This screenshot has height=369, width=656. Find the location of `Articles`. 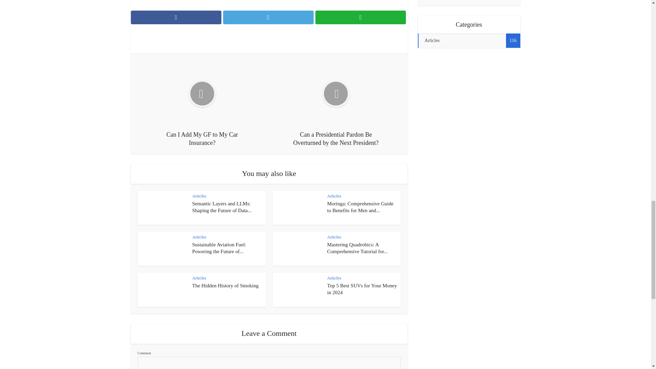

Articles is located at coordinates (334, 236).